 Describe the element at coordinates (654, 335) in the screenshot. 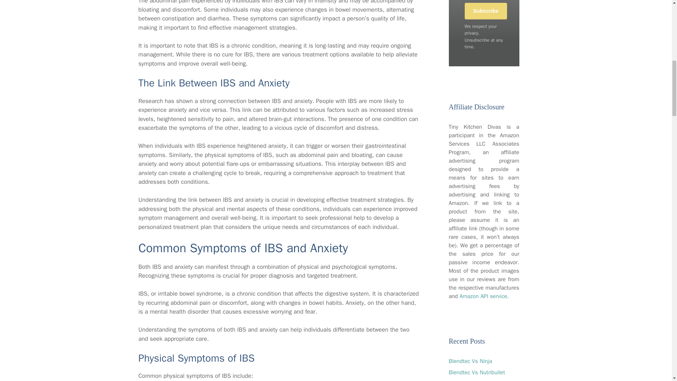

I see `Scroll back to top` at that location.